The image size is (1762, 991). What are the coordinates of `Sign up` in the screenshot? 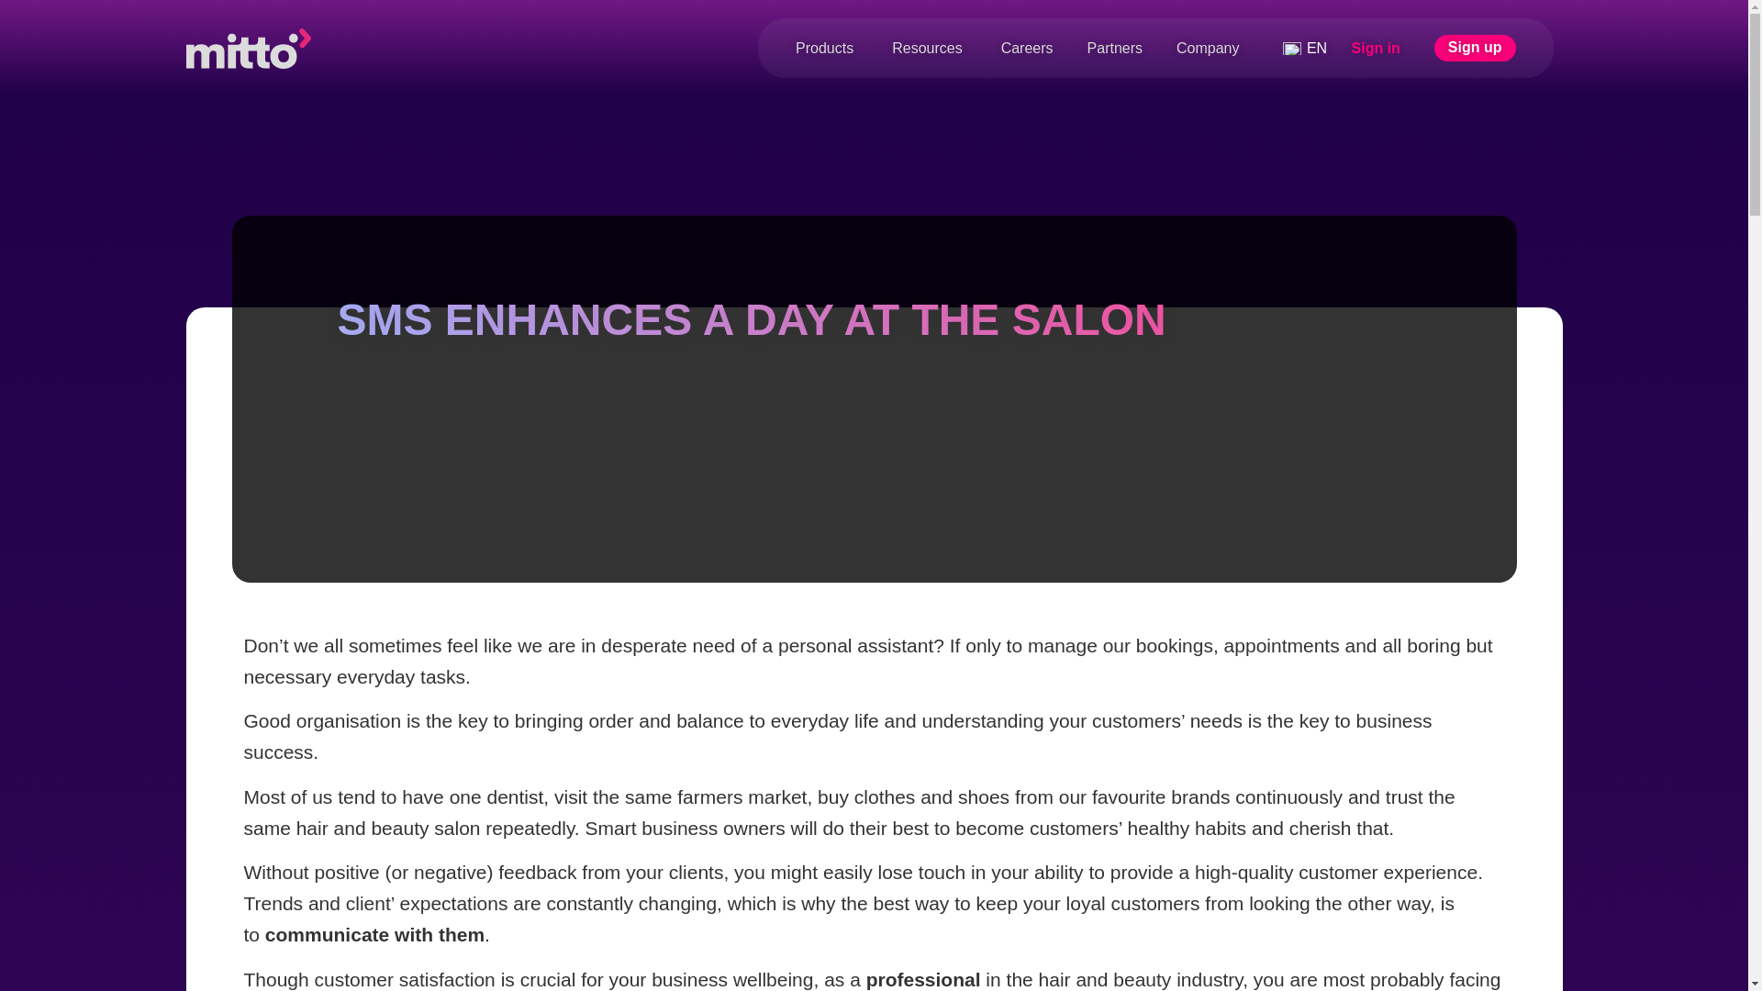 It's located at (1474, 48).